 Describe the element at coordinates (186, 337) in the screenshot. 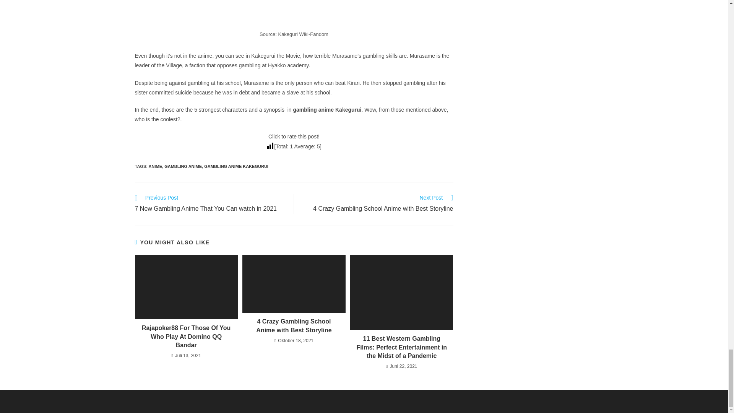

I see `Rajapoker88 For Those Of You Who Play At Domino QQ Bandar` at that location.